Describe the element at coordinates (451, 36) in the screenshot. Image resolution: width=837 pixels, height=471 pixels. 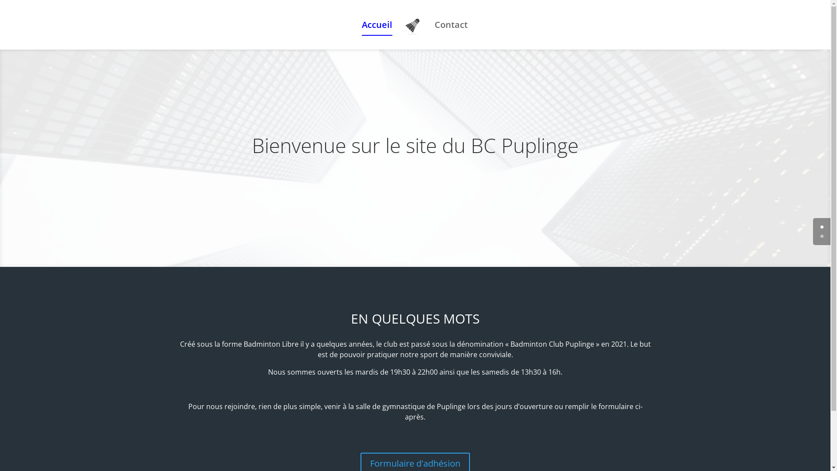
I see `Contact` at that location.